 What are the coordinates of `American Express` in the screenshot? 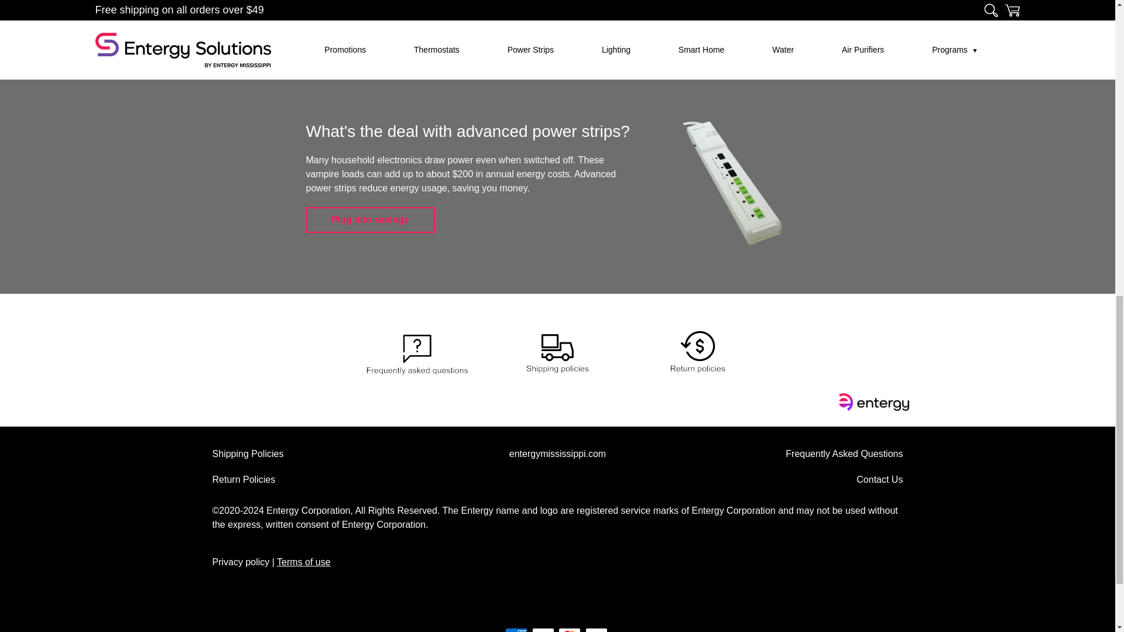 It's located at (516, 630).